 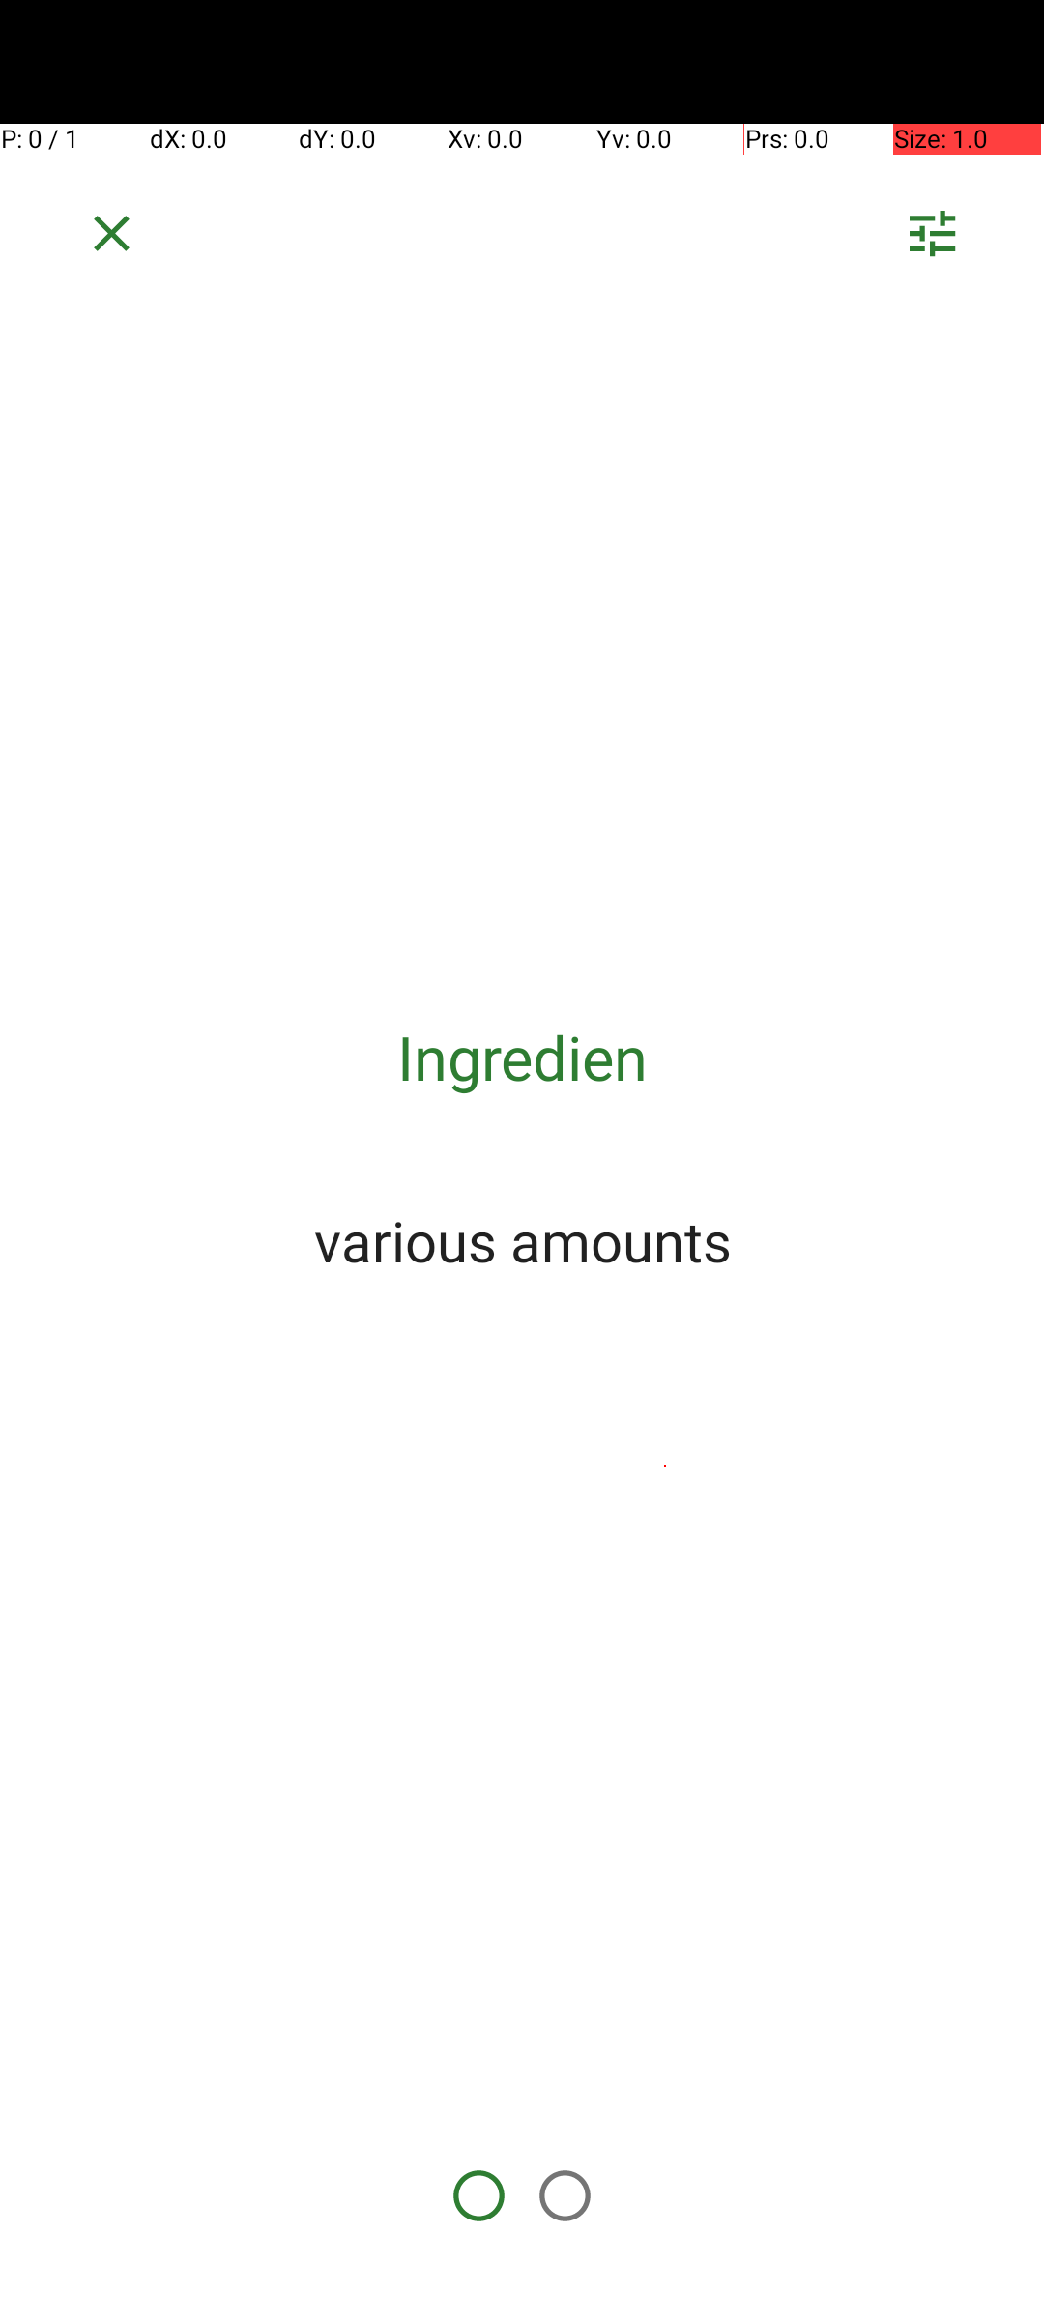 What do you see at coordinates (522, 1058) in the screenshot?
I see `Ingredients` at bounding box center [522, 1058].